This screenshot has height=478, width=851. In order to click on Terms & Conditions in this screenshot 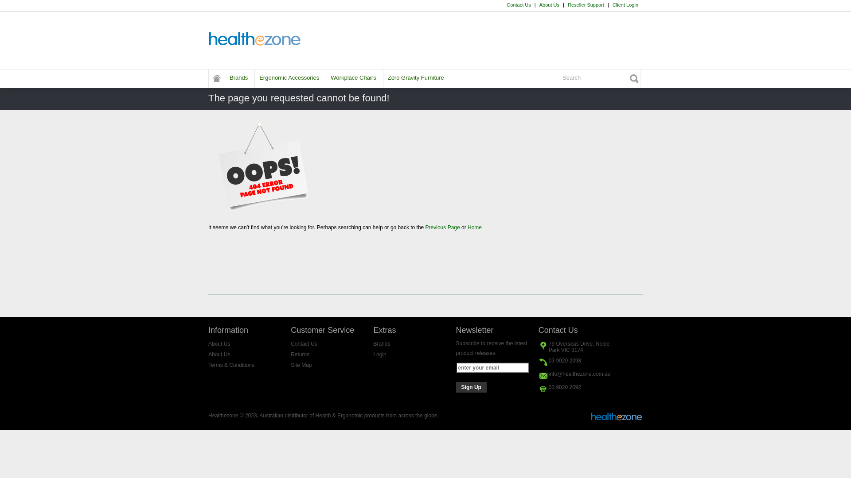, I will do `click(231, 365)`.